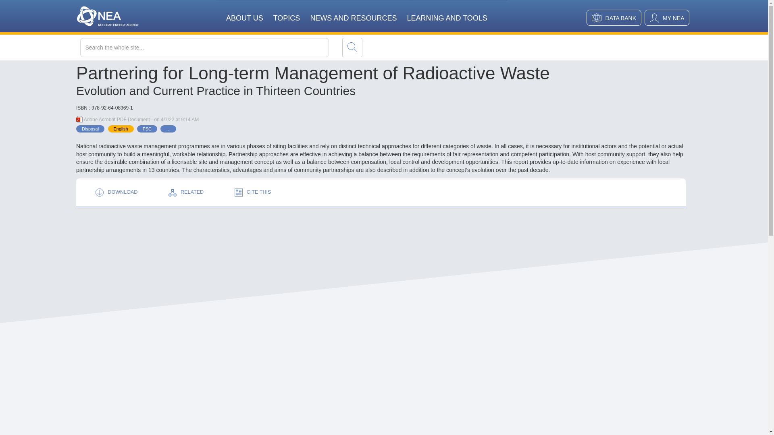 The width and height of the screenshot is (774, 435). Describe the element at coordinates (90, 129) in the screenshot. I see `Disposal` at that location.